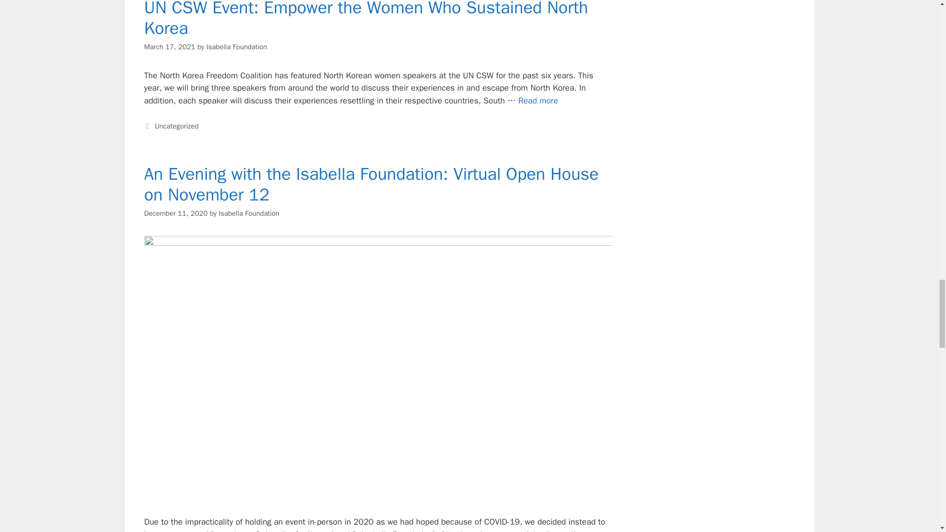  I want to click on UN CSW Event: Empower the Women Who Sustained North Korea, so click(538, 100).